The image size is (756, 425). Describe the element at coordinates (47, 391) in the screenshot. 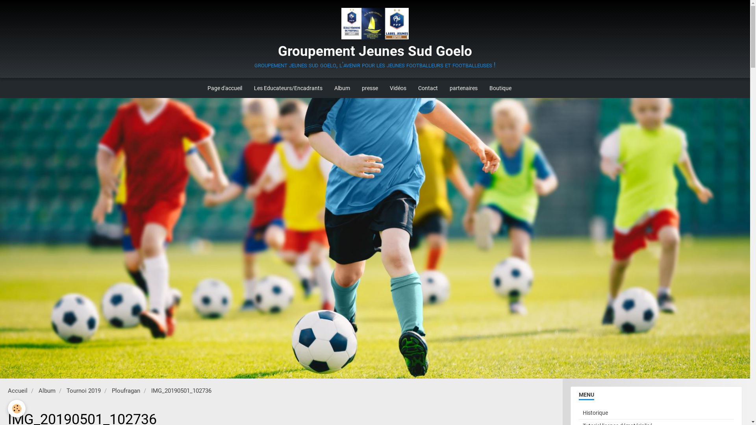

I see `Album` at that location.